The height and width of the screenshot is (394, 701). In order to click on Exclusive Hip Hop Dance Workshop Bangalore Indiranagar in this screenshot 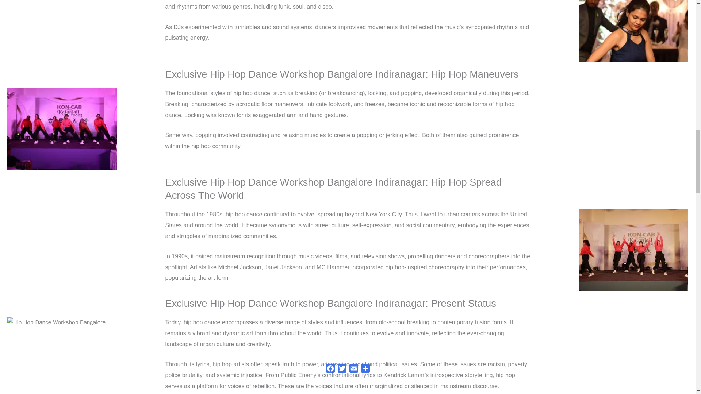, I will do `click(633, 31)`.